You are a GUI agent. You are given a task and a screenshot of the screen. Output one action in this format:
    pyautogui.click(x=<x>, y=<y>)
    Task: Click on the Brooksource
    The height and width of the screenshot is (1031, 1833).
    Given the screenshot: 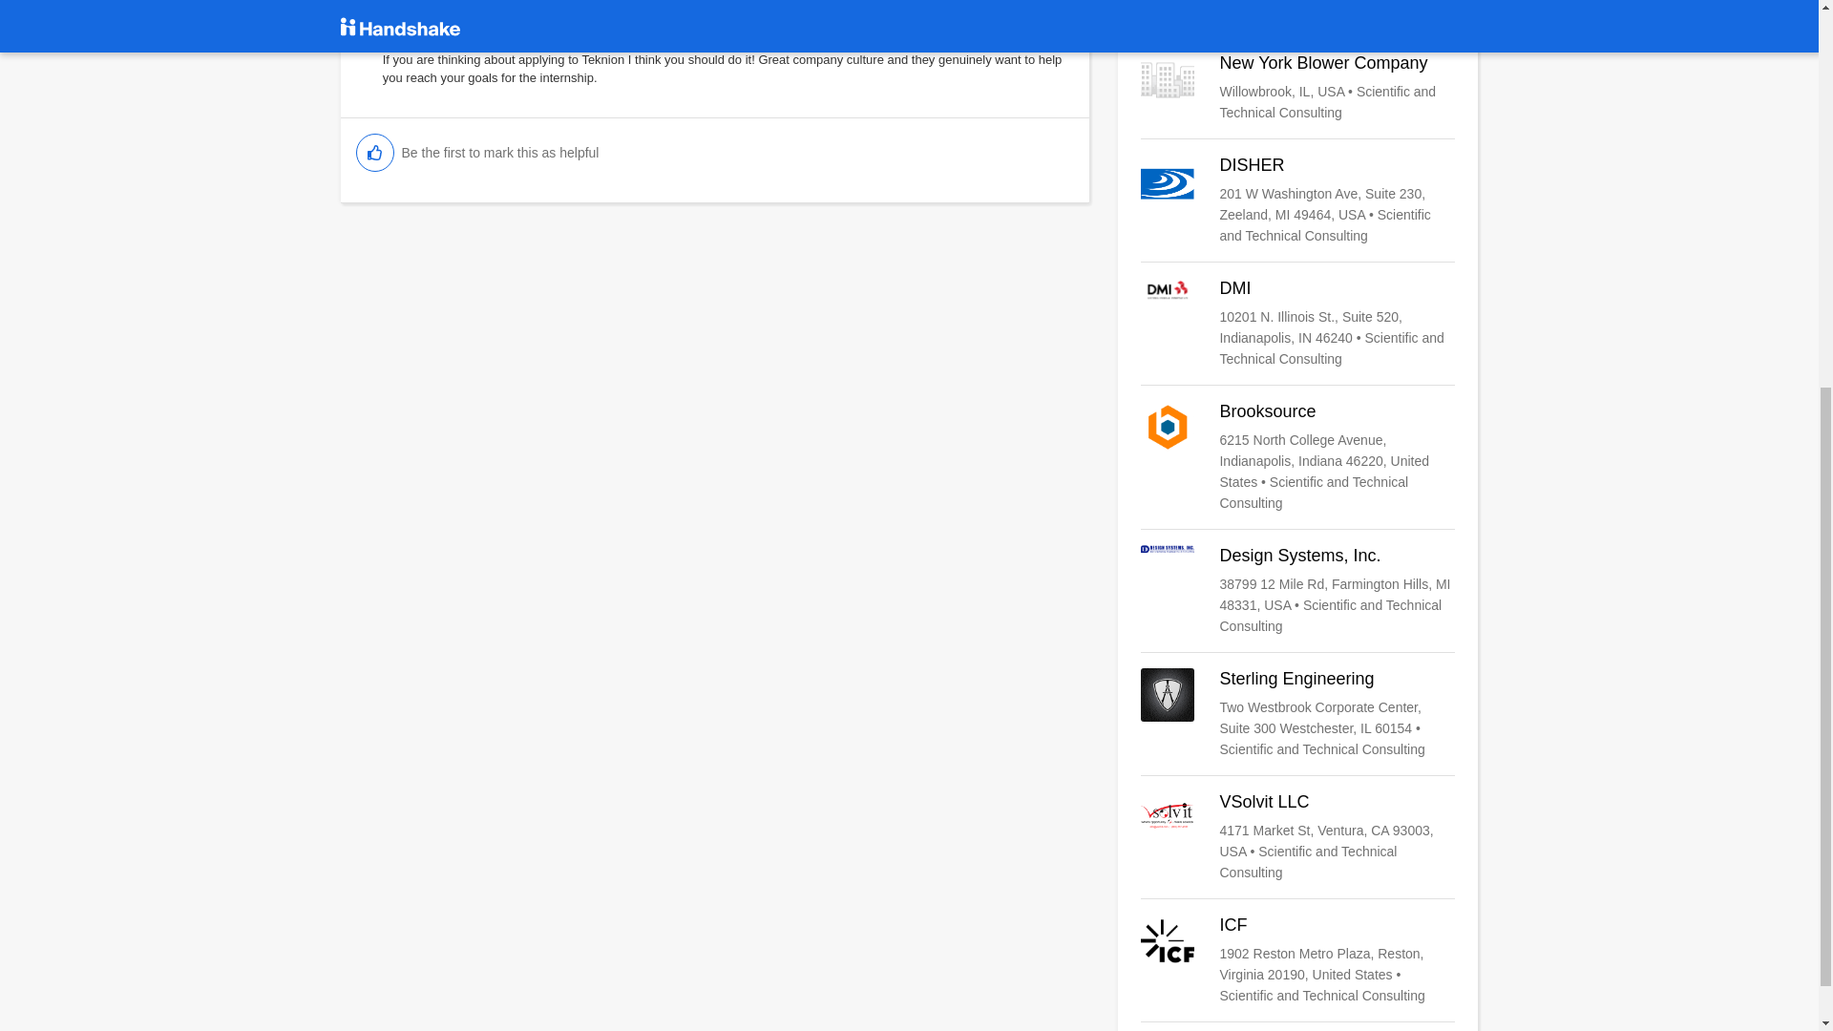 What is the action you would take?
    pyautogui.click(x=1297, y=456)
    